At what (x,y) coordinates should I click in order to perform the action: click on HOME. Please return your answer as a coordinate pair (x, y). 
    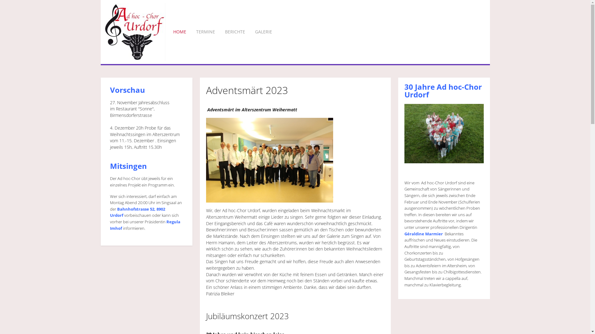
    Looking at the image, I should click on (179, 32).